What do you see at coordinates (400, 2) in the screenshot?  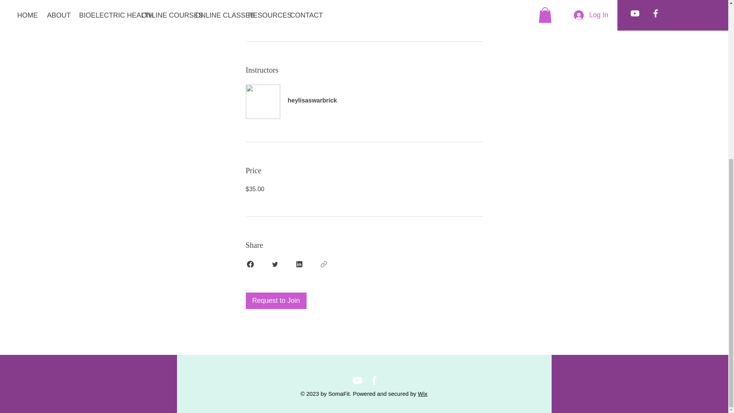 I see `Go to the app` at bounding box center [400, 2].